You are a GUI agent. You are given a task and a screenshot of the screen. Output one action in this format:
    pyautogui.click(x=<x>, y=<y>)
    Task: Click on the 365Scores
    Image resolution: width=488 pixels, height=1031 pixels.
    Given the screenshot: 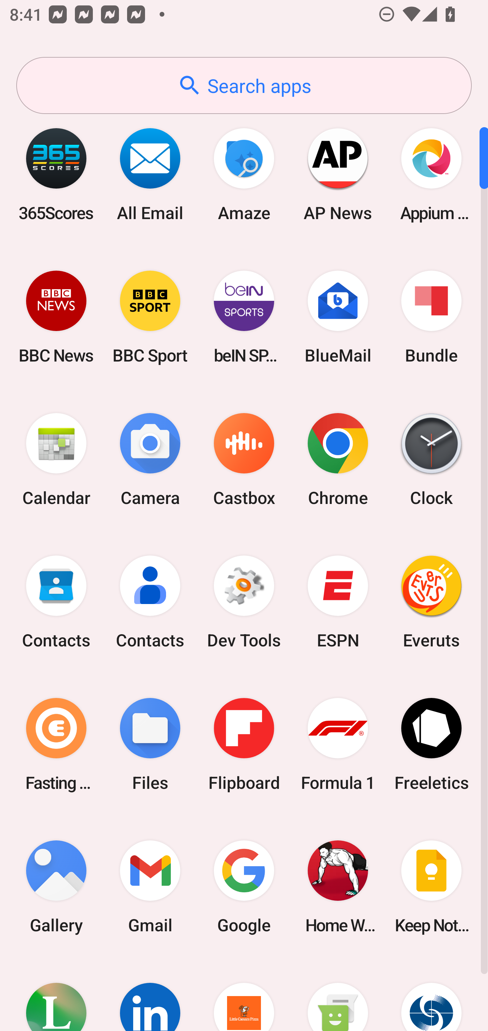 What is the action you would take?
    pyautogui.click(x=56, y=174)
    